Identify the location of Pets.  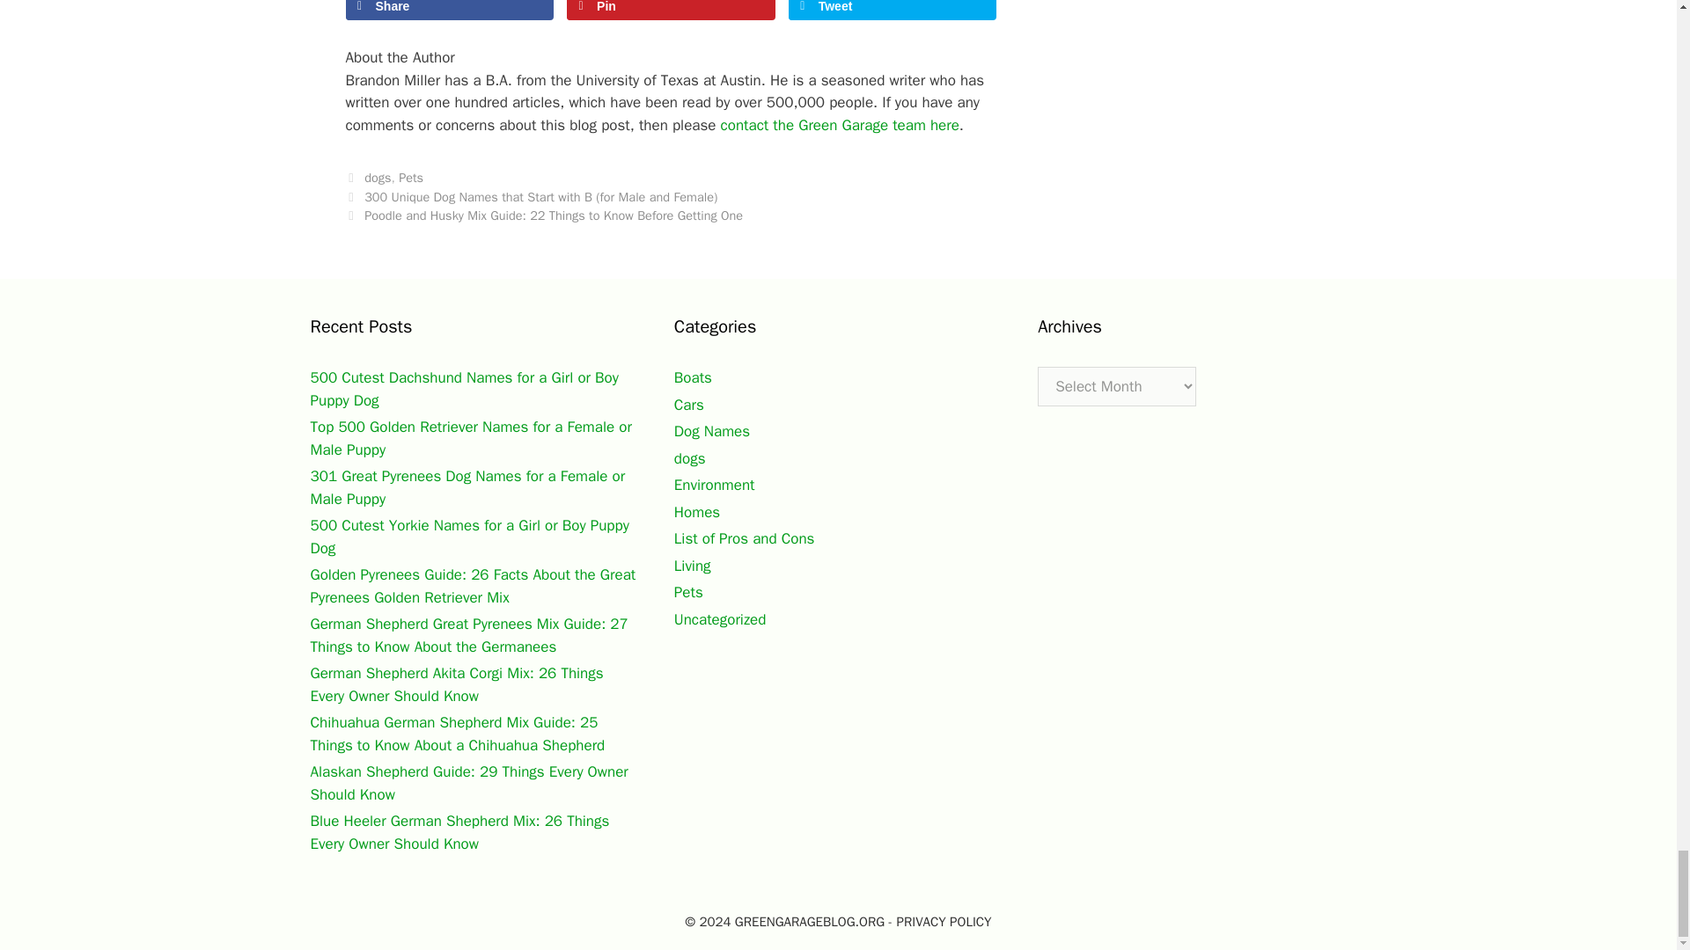
(411, 178).